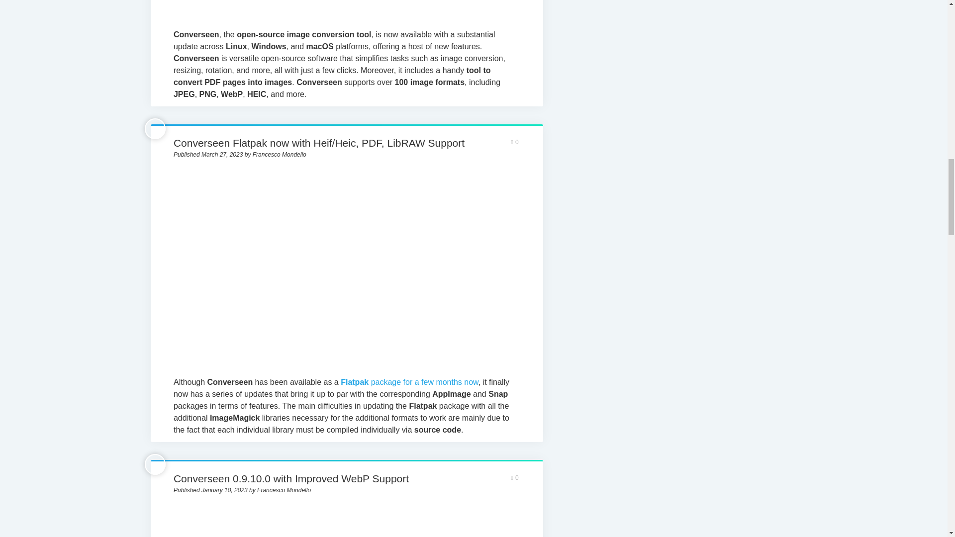  I want to click on Flatpak package for a few months now, so click(409, 382).